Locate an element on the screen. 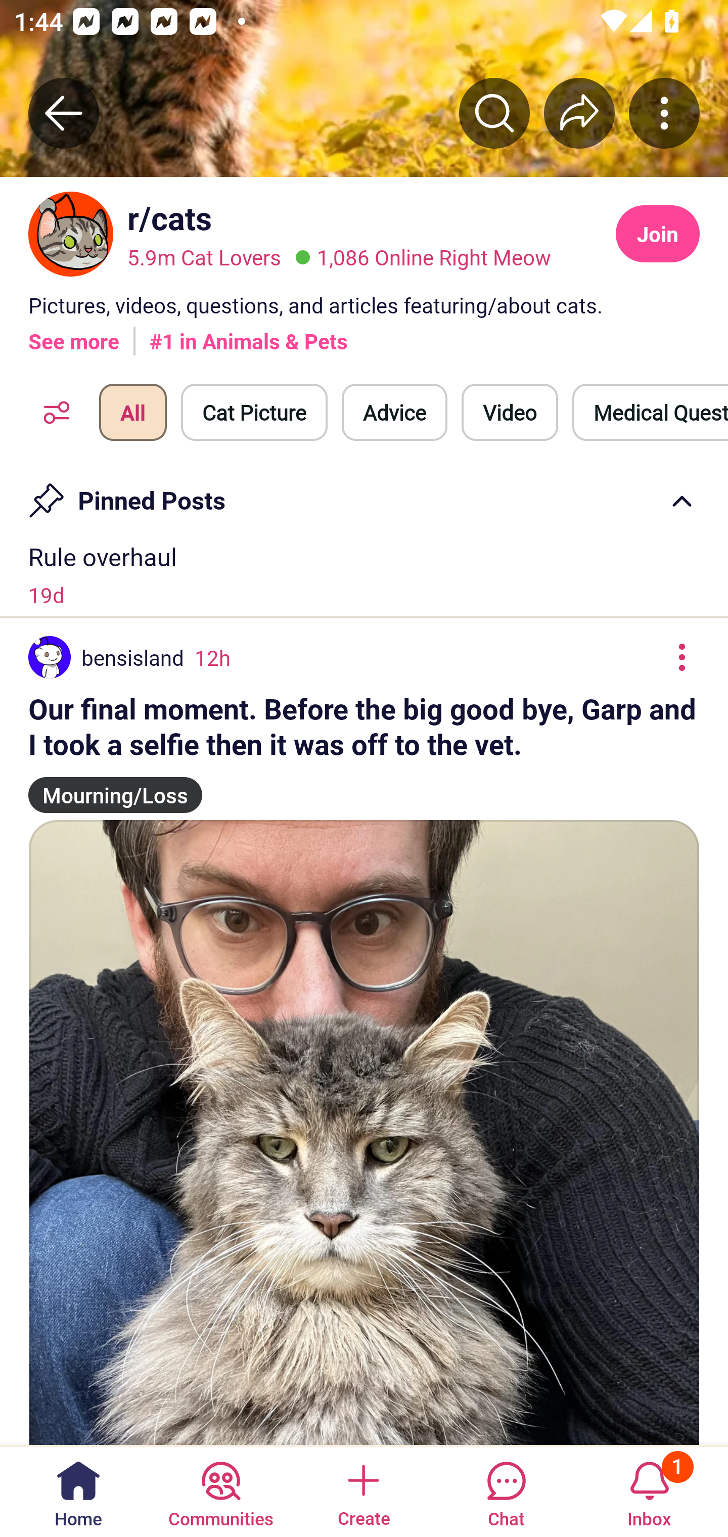 The image size is (728, 1537). Search r/﻿cats is located at coordinates (494, 113).